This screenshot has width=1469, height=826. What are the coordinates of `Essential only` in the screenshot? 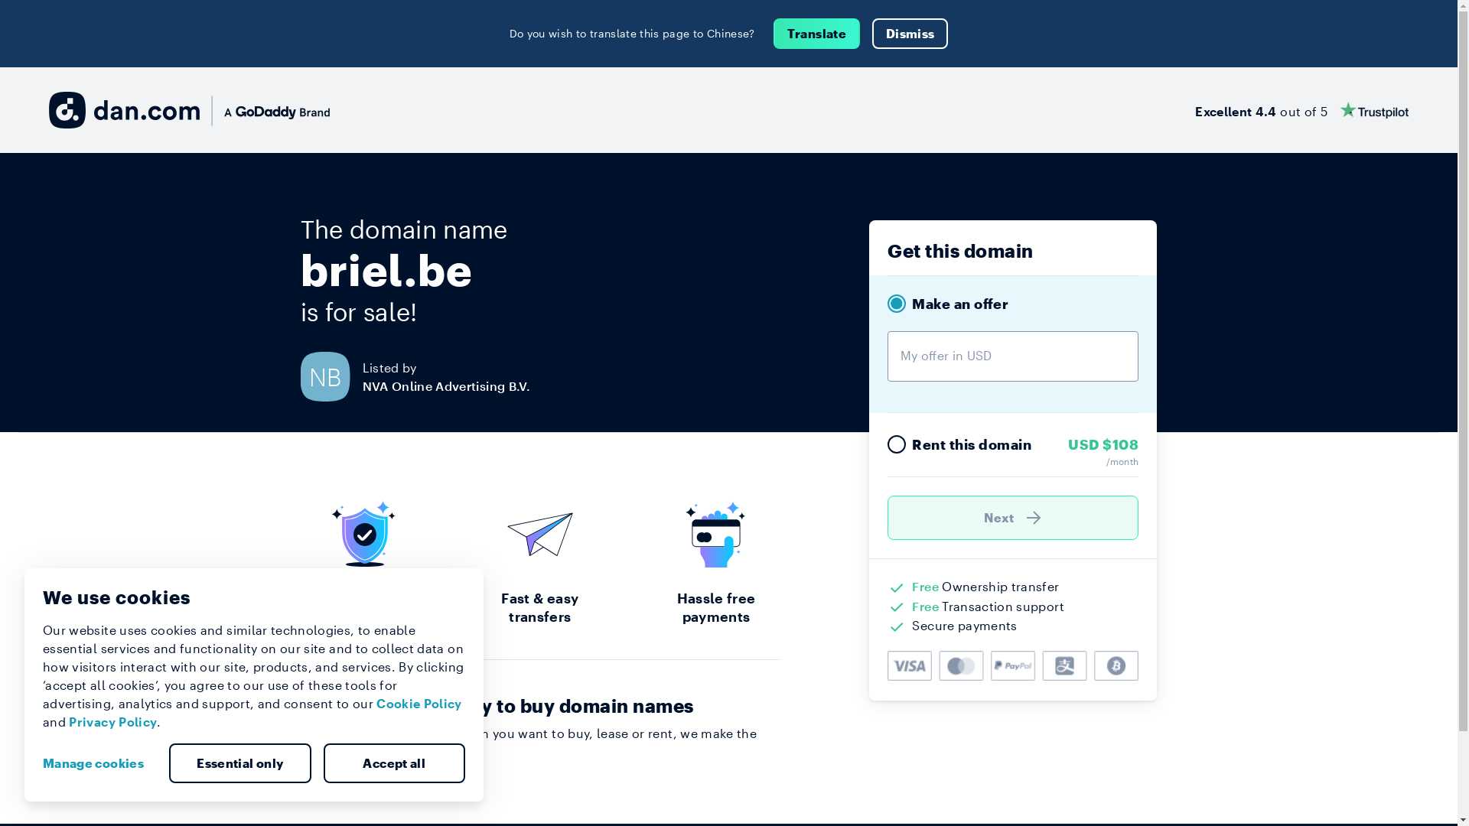 It's located at (240, 763).